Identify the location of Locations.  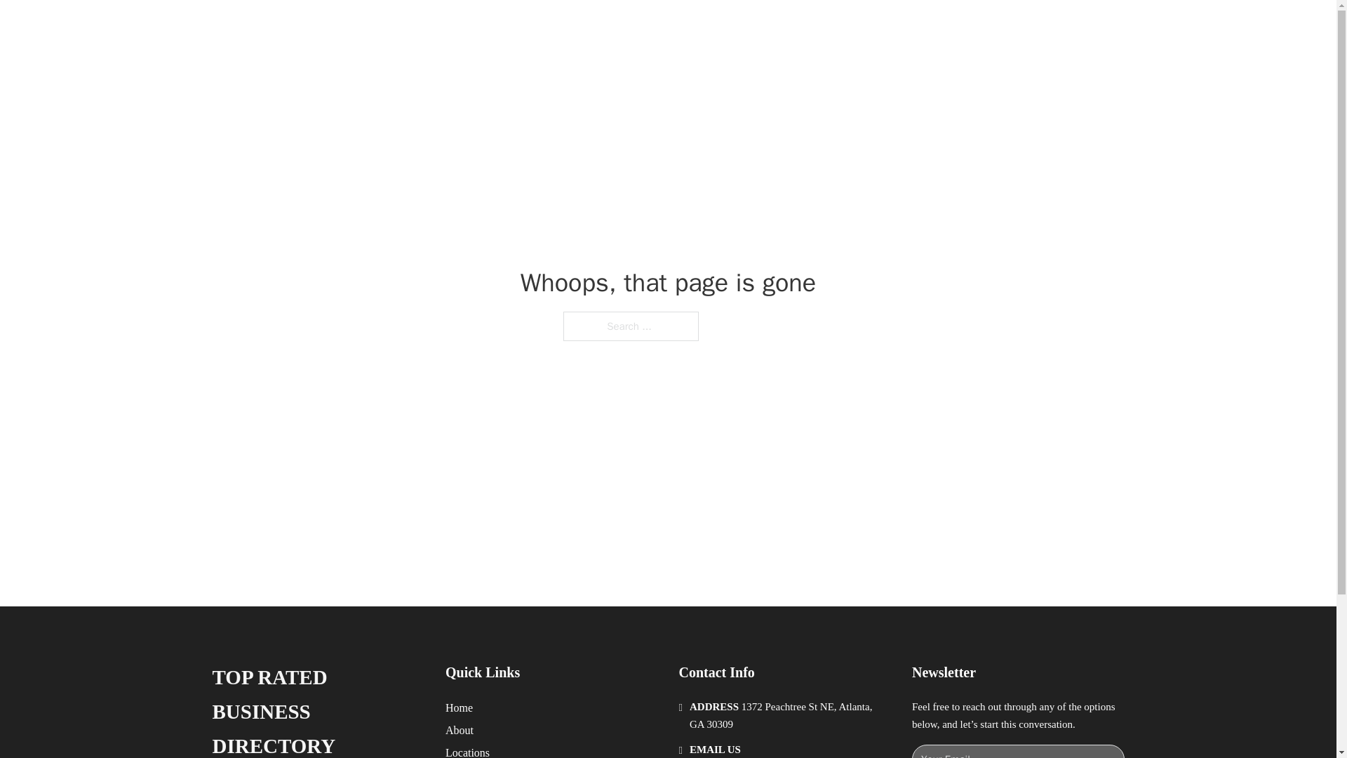
(467, 751).